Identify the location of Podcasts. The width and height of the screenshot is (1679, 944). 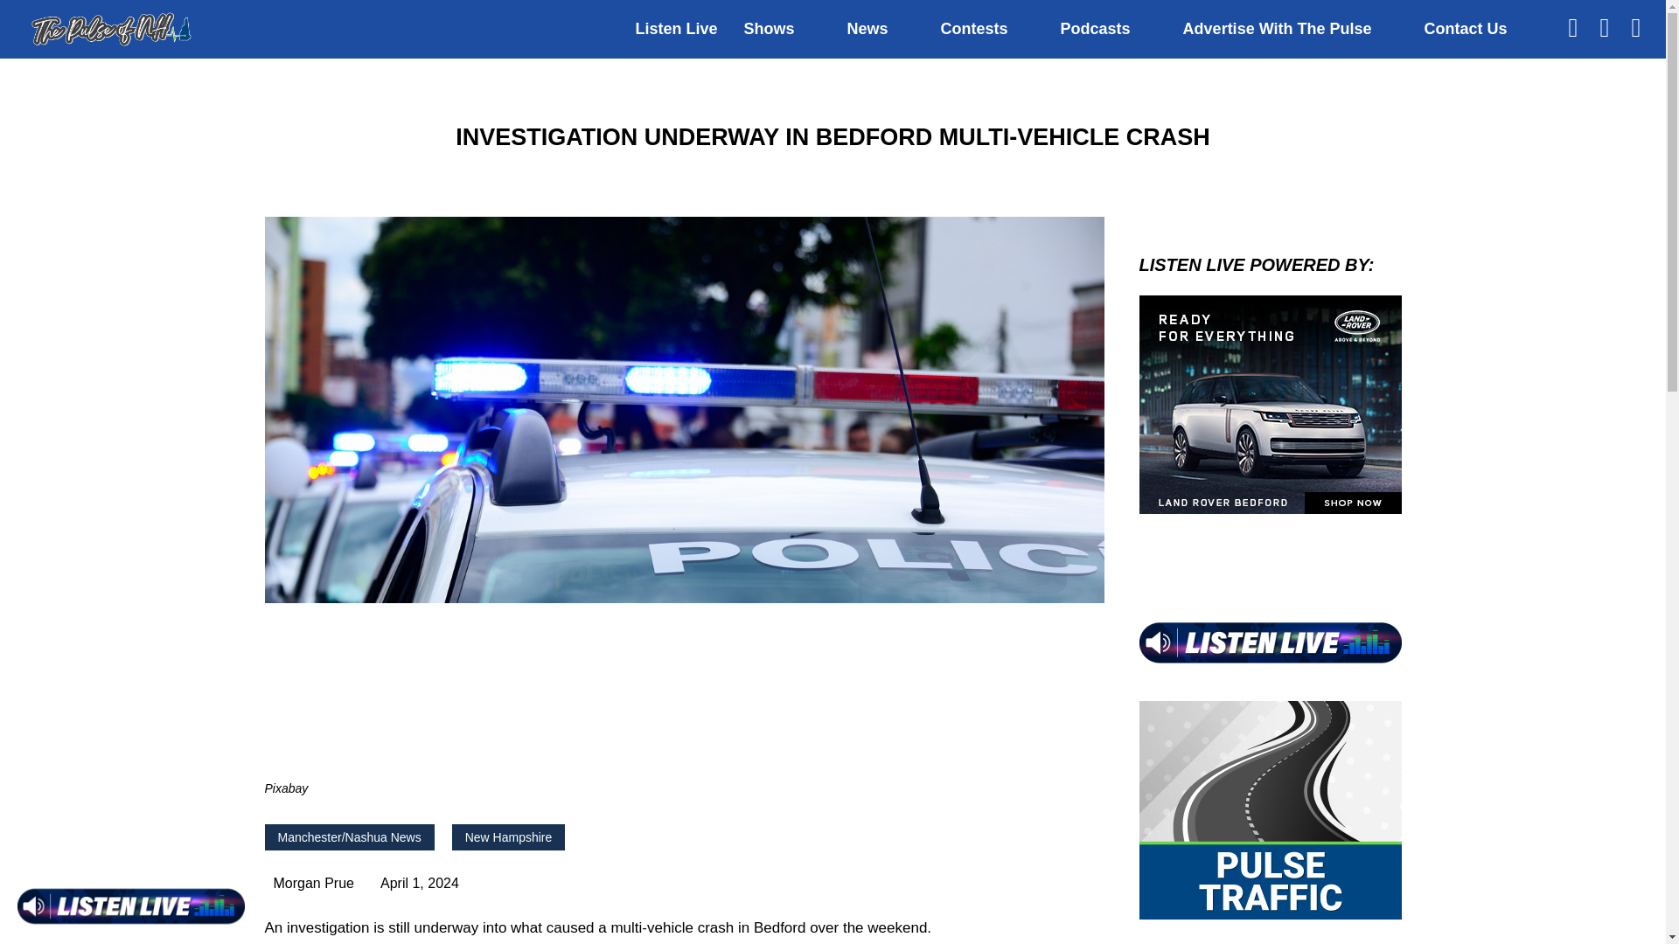
(1095, 29).